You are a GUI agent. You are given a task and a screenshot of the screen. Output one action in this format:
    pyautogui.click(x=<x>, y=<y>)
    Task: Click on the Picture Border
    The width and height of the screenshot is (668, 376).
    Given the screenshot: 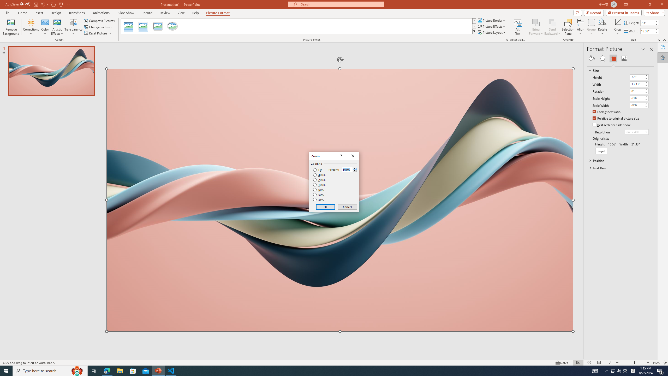 What is the action you would take?
    pyautogui.click(x=492, y=20)
    